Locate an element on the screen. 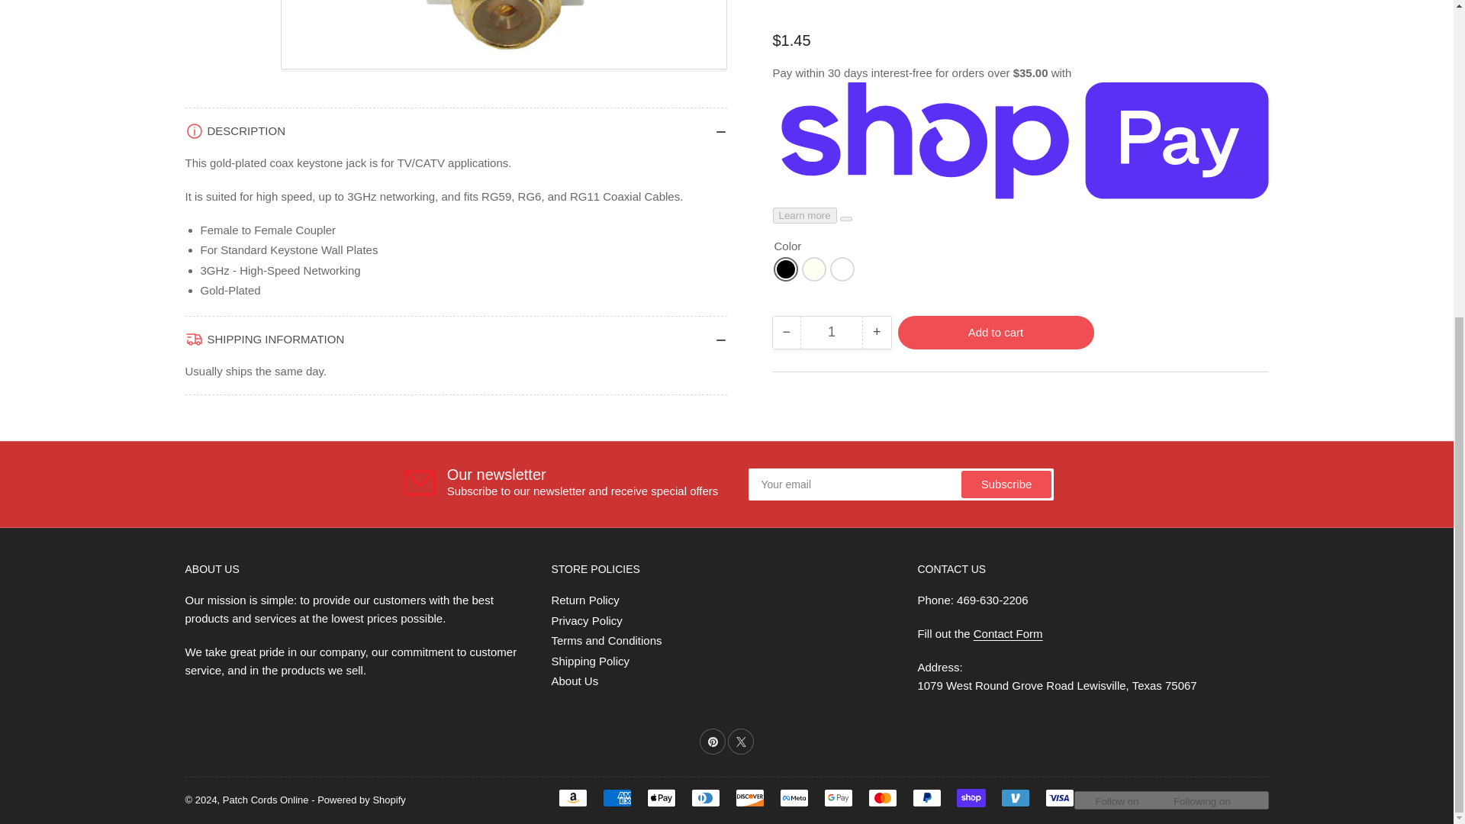 This screenshot has width=1465, height=824. Apple Pay is located at coordinates (661, 798).